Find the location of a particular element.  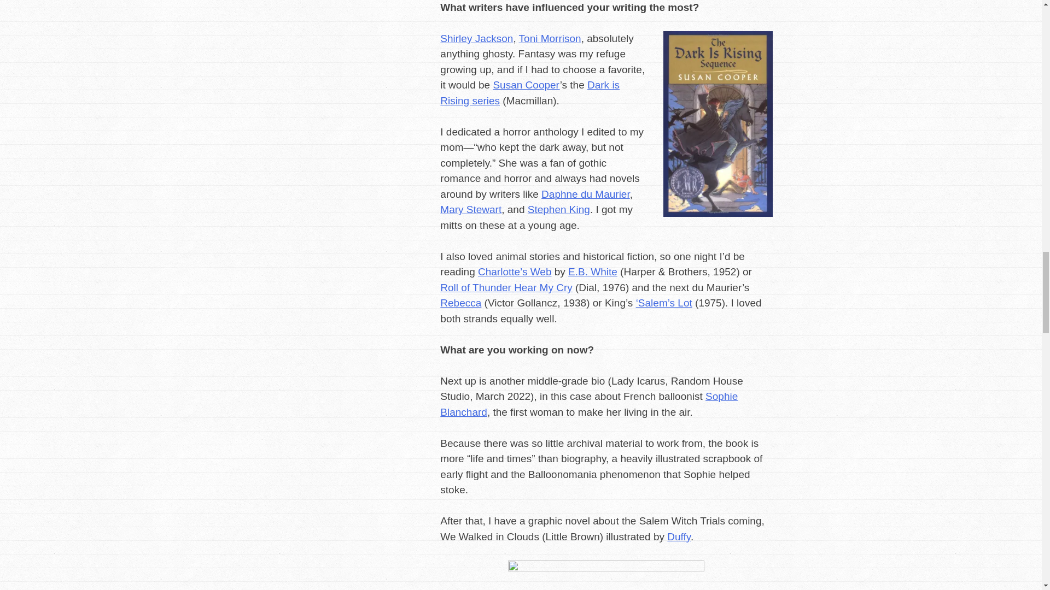

E.B. White is located at coordinates (592, 272).